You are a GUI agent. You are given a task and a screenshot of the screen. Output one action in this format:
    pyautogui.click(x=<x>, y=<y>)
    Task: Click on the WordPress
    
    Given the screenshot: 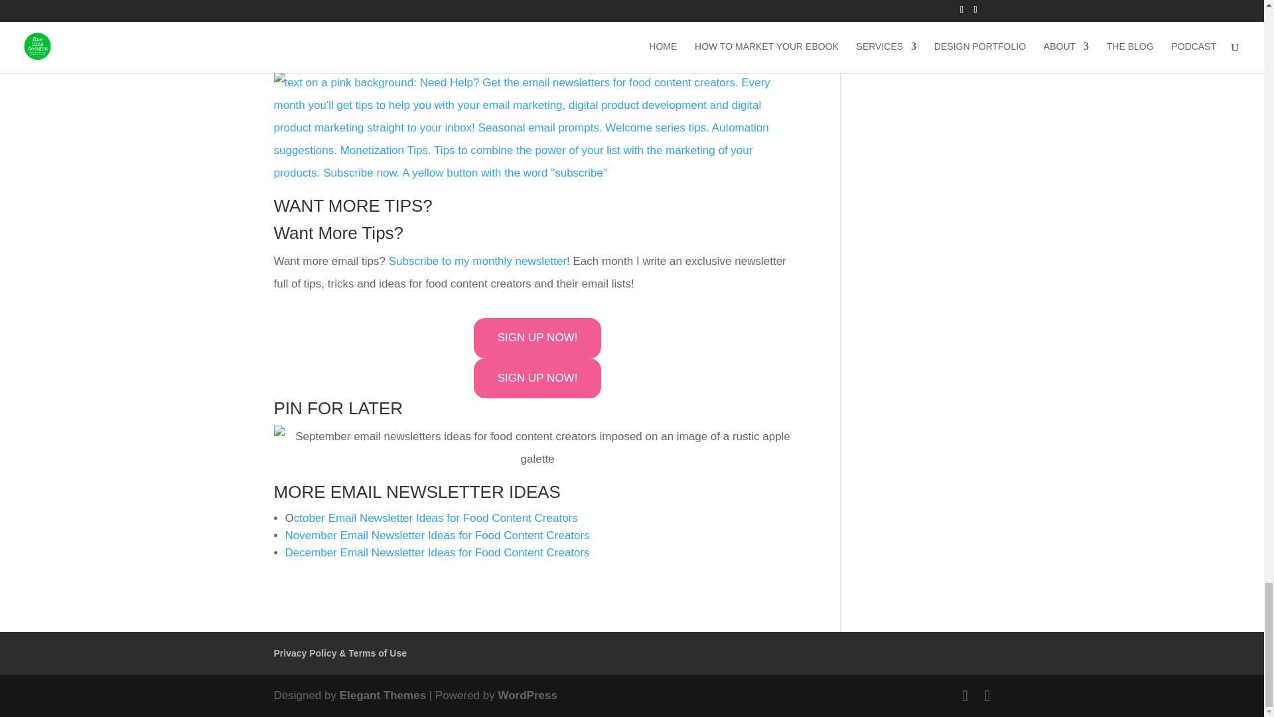 What is the action you would take?
    pyautogui.click(x=527, y=695)
    